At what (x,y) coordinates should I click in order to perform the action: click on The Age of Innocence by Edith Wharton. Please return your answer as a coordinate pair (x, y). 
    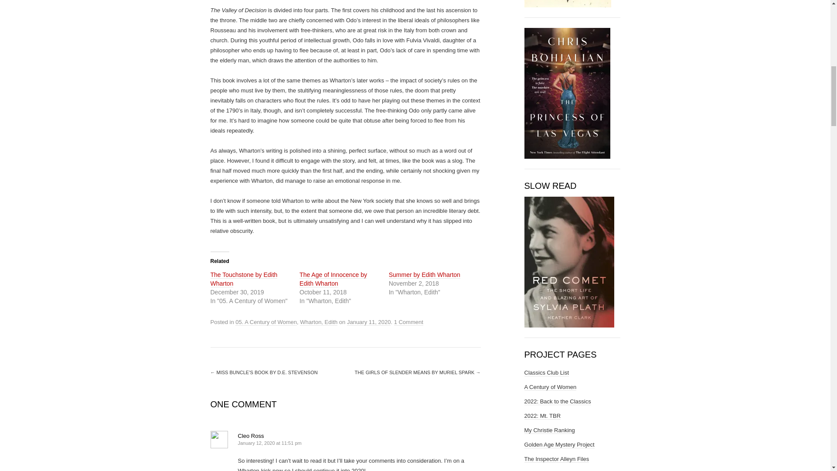
    Looking at the image, I should click on (333, 279).